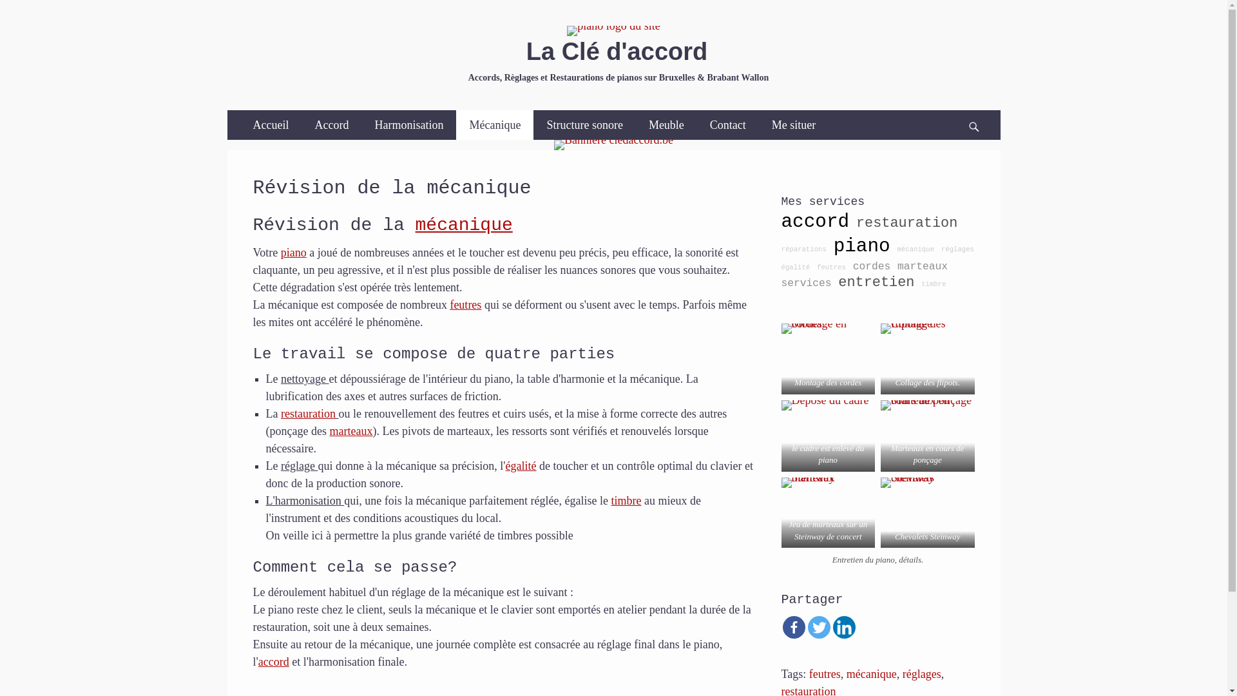 The width and height of the screenshot is (1237, 696). Describe the element at coordinates (979, 110) in the screenshot. I see `Recherche` at that location.